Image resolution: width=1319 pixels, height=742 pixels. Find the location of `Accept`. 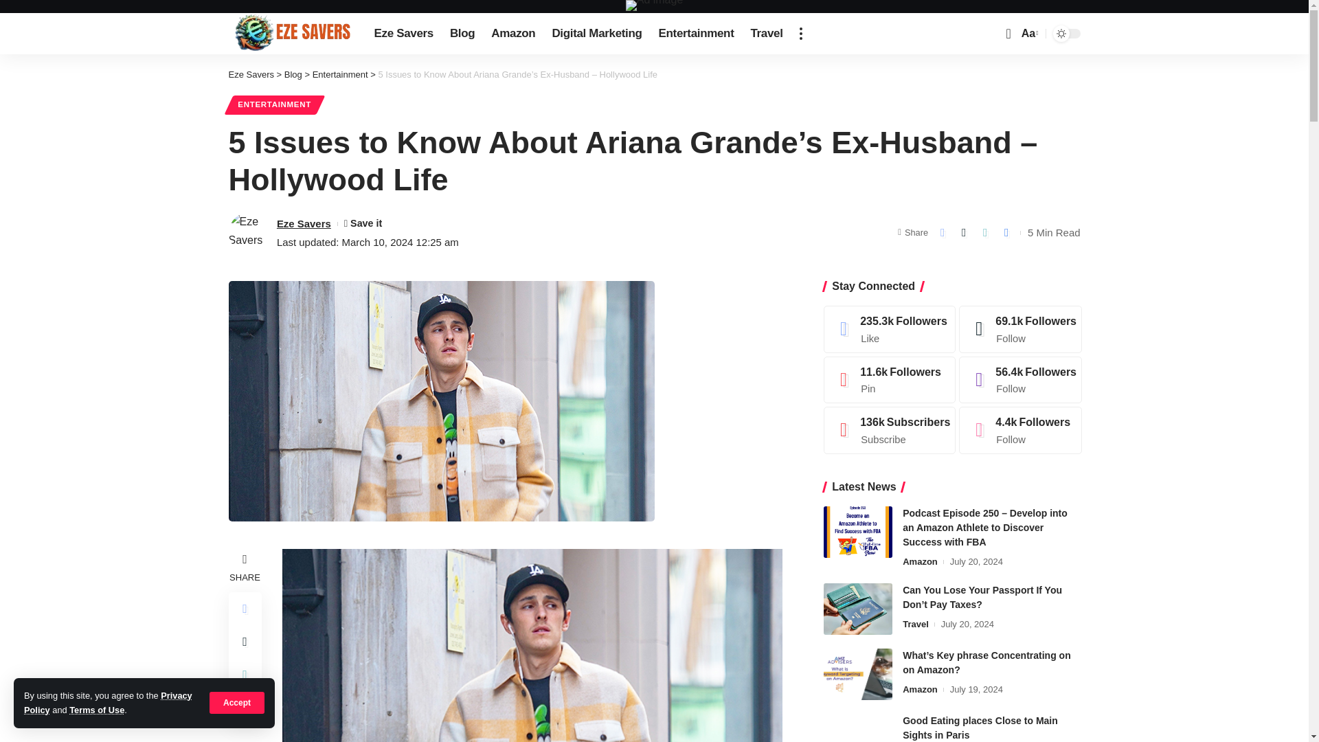

Accept is located at coordinates (340, 74).